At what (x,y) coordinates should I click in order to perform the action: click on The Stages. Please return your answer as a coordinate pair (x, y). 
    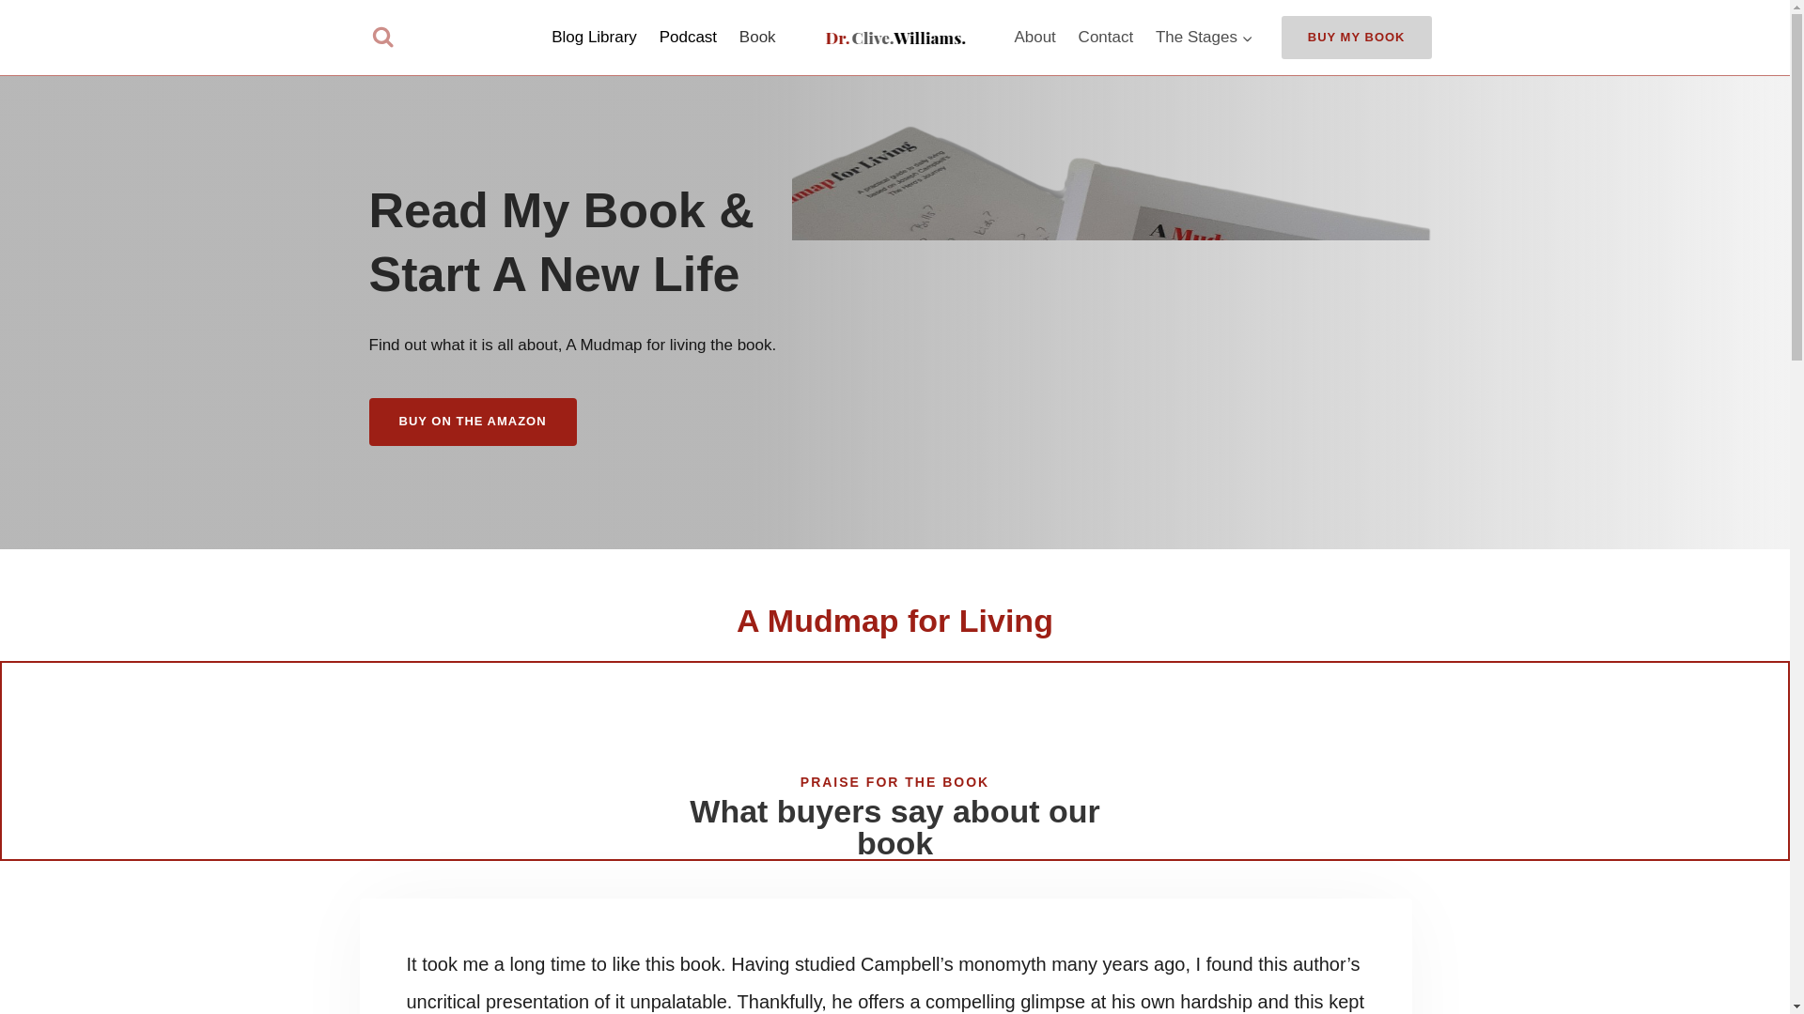
    Looking at the image, I should click on (1204, 38).